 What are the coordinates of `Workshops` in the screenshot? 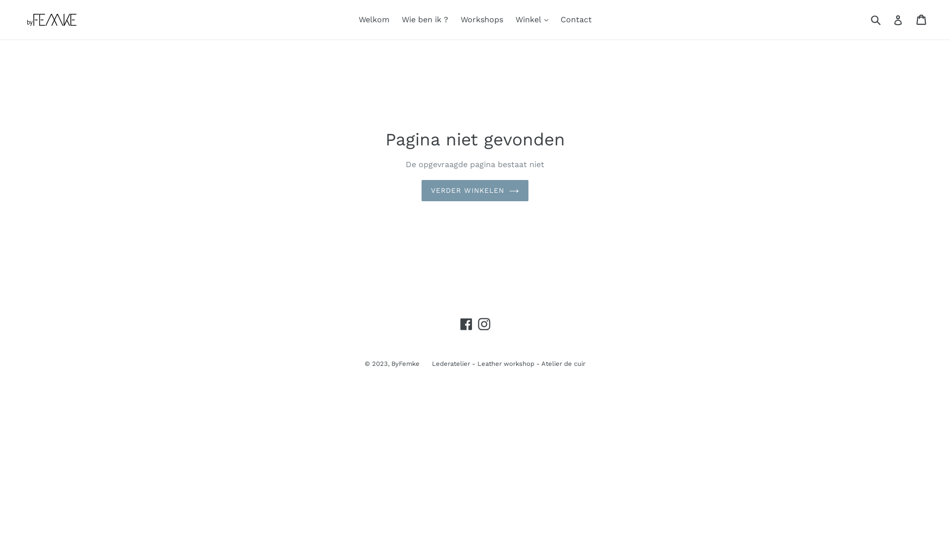 It's located at (481, 20).